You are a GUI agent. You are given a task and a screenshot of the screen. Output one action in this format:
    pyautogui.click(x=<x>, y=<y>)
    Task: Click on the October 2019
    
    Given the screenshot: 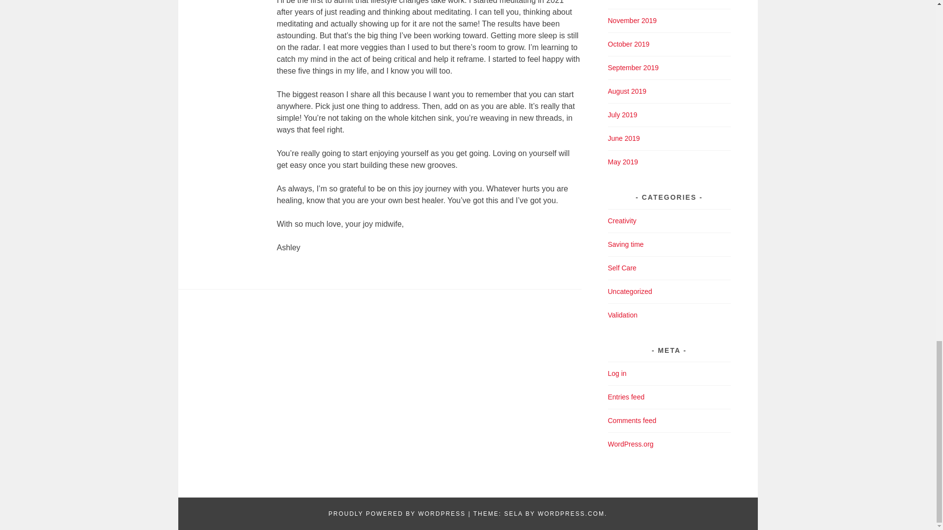 What is the action you would take?
    pyautogui.click(x=629, y=44)
    